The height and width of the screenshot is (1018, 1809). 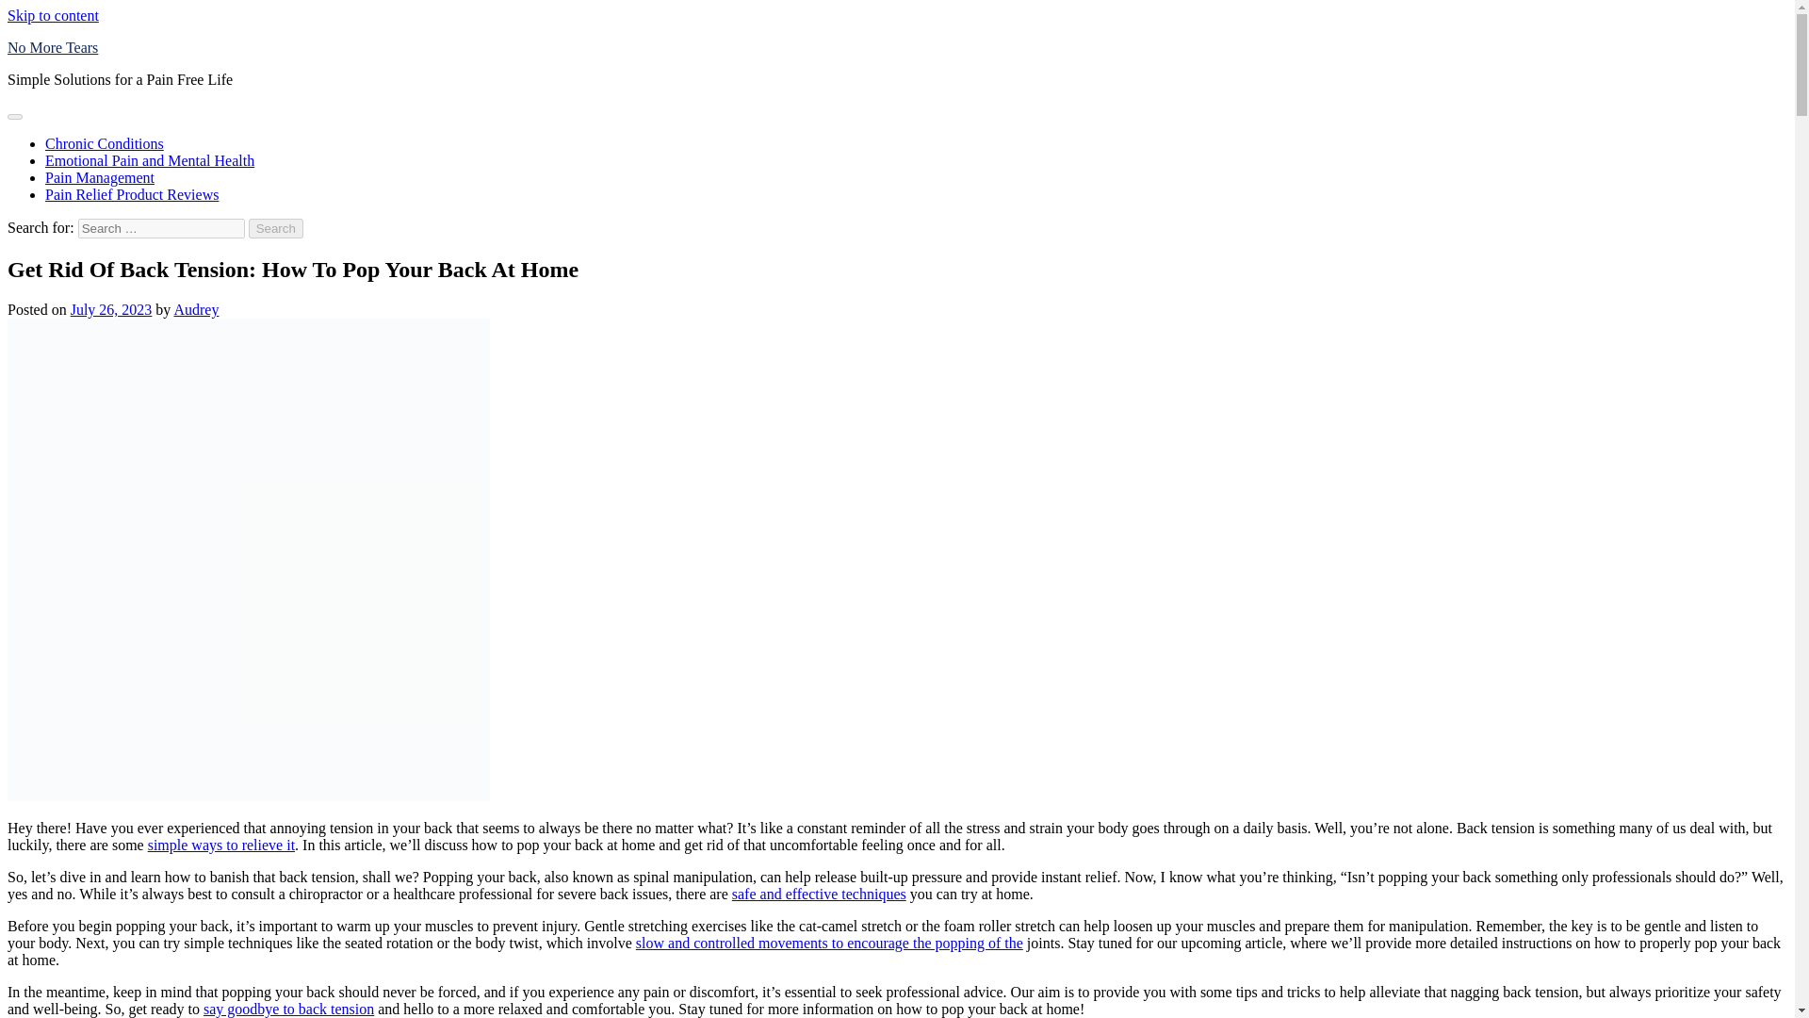 I want to click on Emotional Pain and Mental Health, so click(x=150, y=160).